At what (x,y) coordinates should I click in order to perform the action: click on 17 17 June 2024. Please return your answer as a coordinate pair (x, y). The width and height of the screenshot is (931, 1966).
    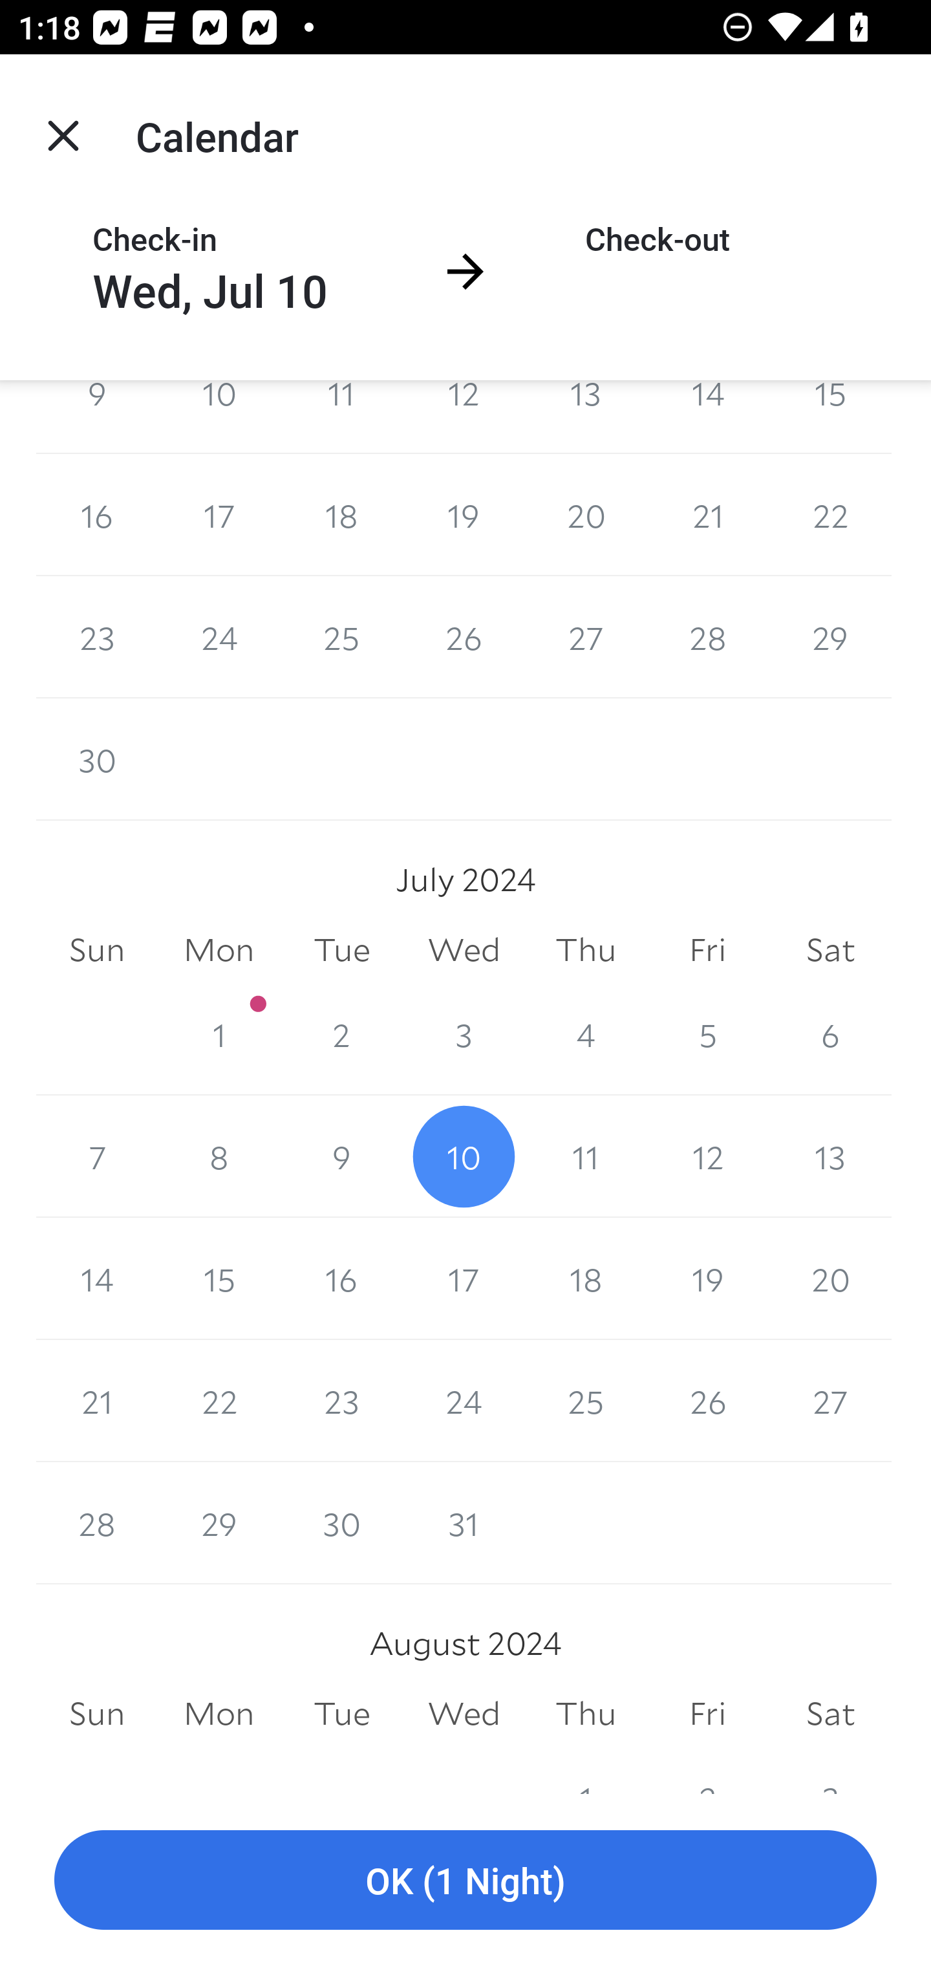
    Looking at the image, I should click on (219, 515).